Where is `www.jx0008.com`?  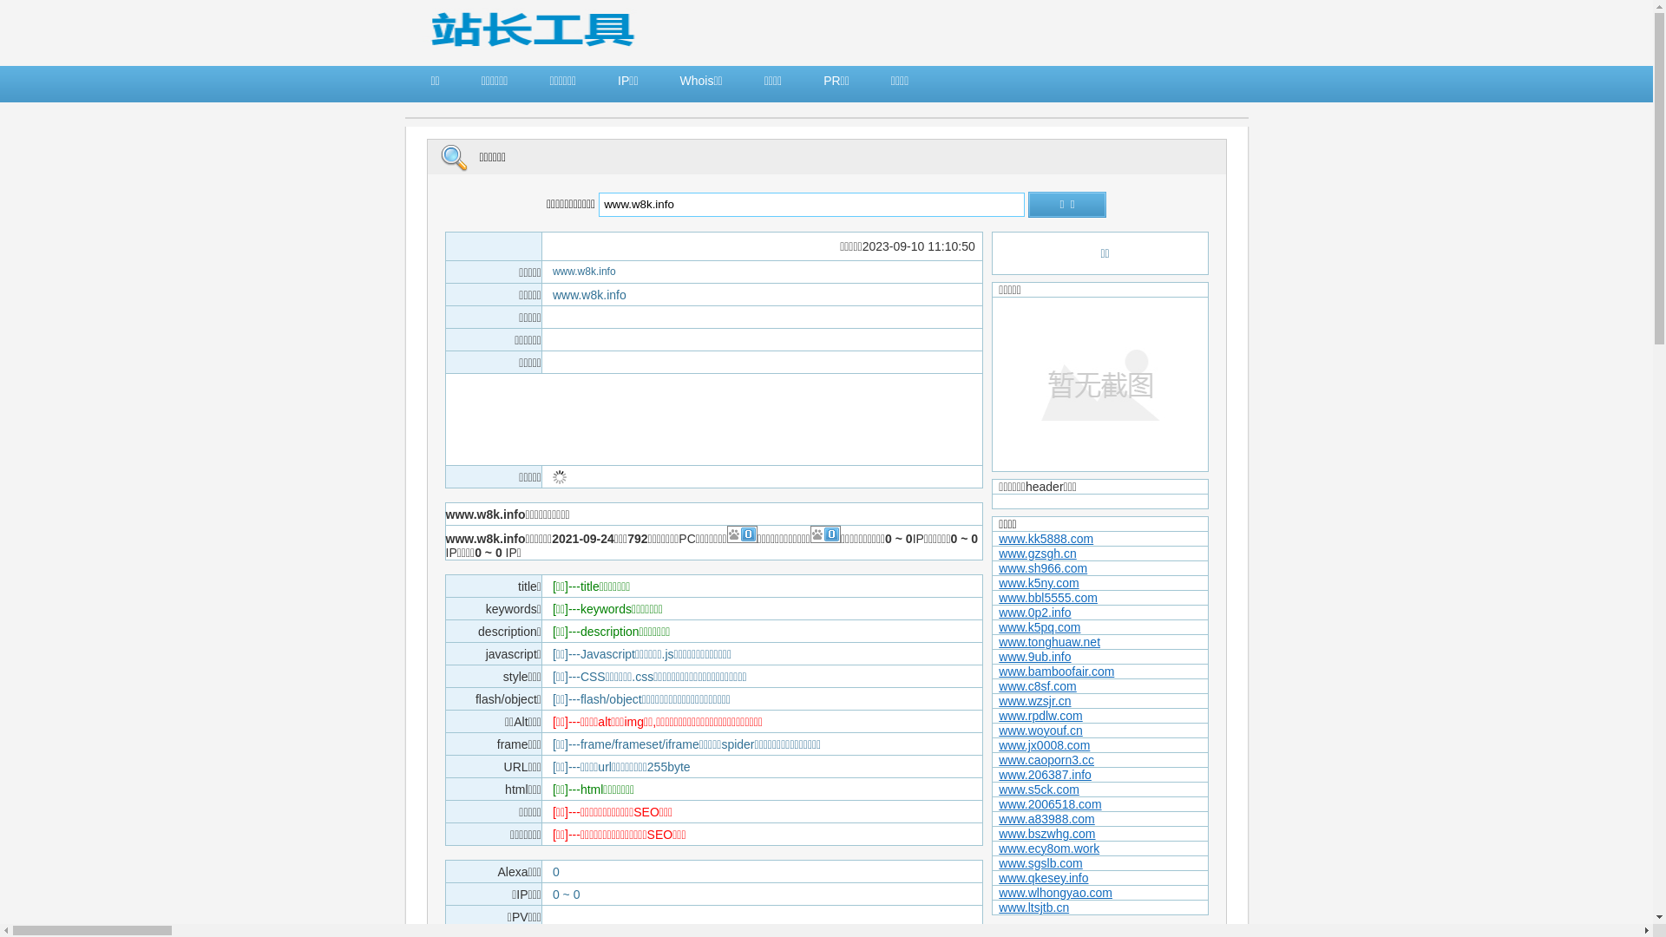 www.jx0008.com is located at coordinates (1045, 745).